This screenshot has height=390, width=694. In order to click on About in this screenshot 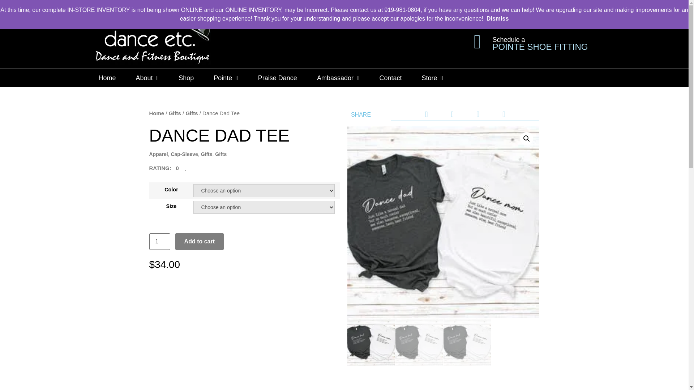, I will do `click(147, 78)`.